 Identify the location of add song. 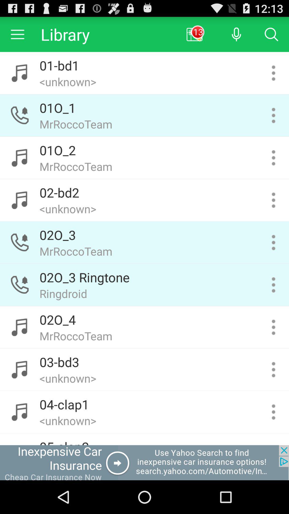
(273, 412).